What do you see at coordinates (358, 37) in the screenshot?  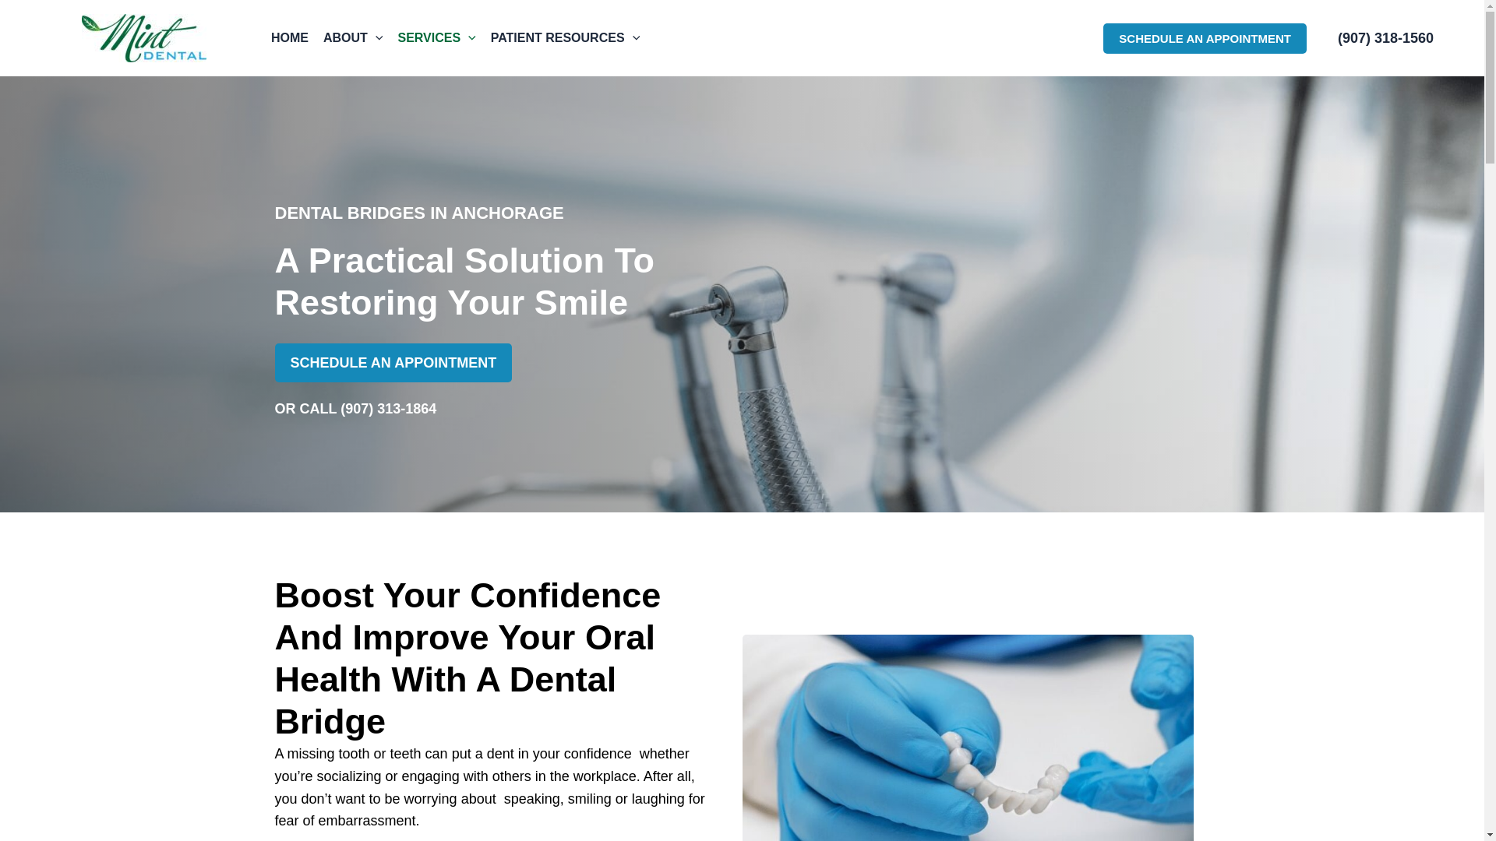 I see `ABOUT` at bounding box center [358, 37].